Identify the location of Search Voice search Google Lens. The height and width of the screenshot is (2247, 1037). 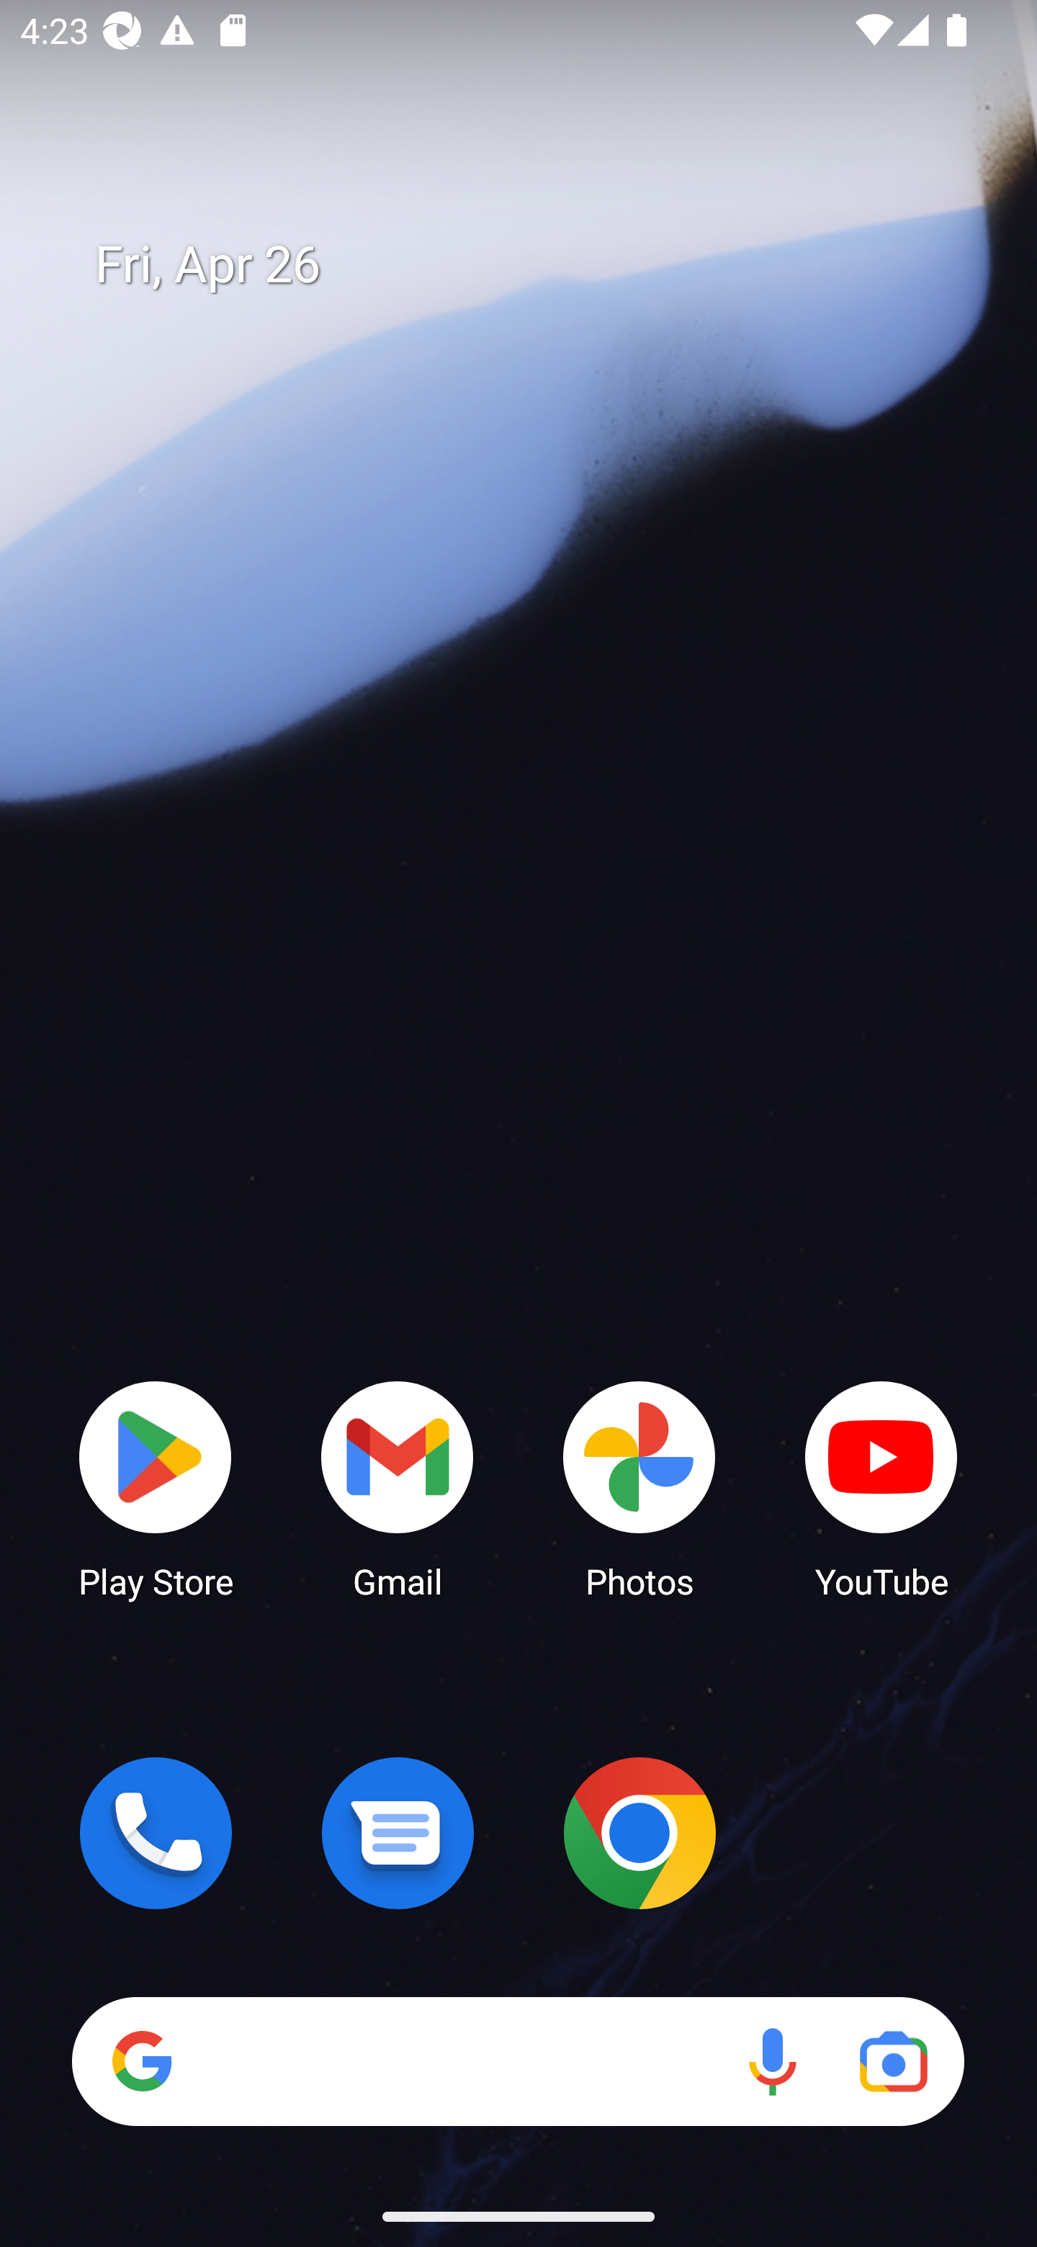
(518, 2061).